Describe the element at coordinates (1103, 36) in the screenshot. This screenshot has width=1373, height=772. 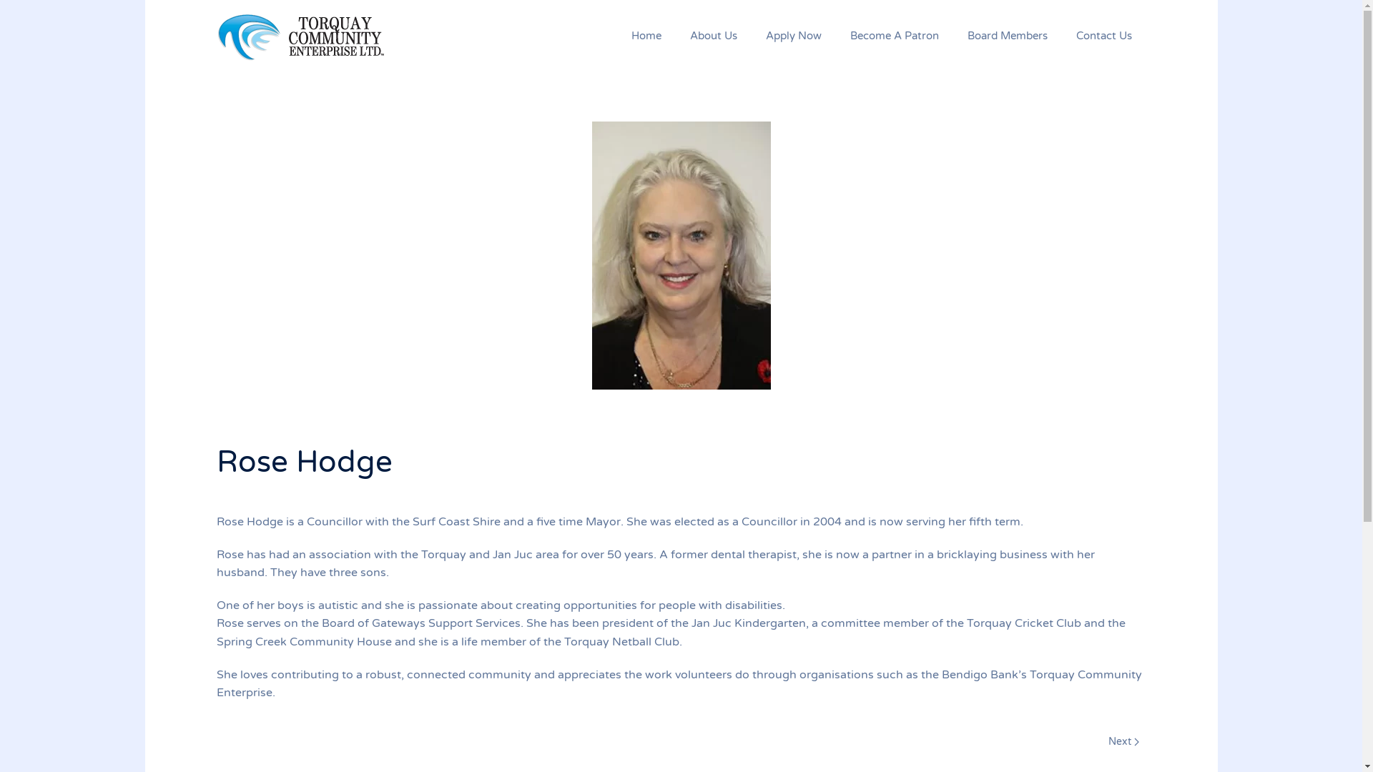
I see `Contact Us` at that location.